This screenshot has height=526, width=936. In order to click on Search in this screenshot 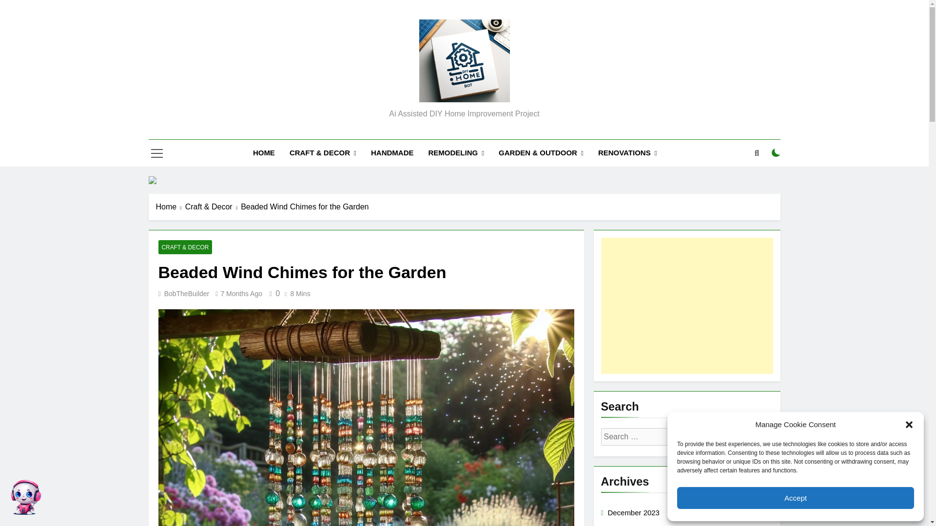, I will do `click(727, 437)`.